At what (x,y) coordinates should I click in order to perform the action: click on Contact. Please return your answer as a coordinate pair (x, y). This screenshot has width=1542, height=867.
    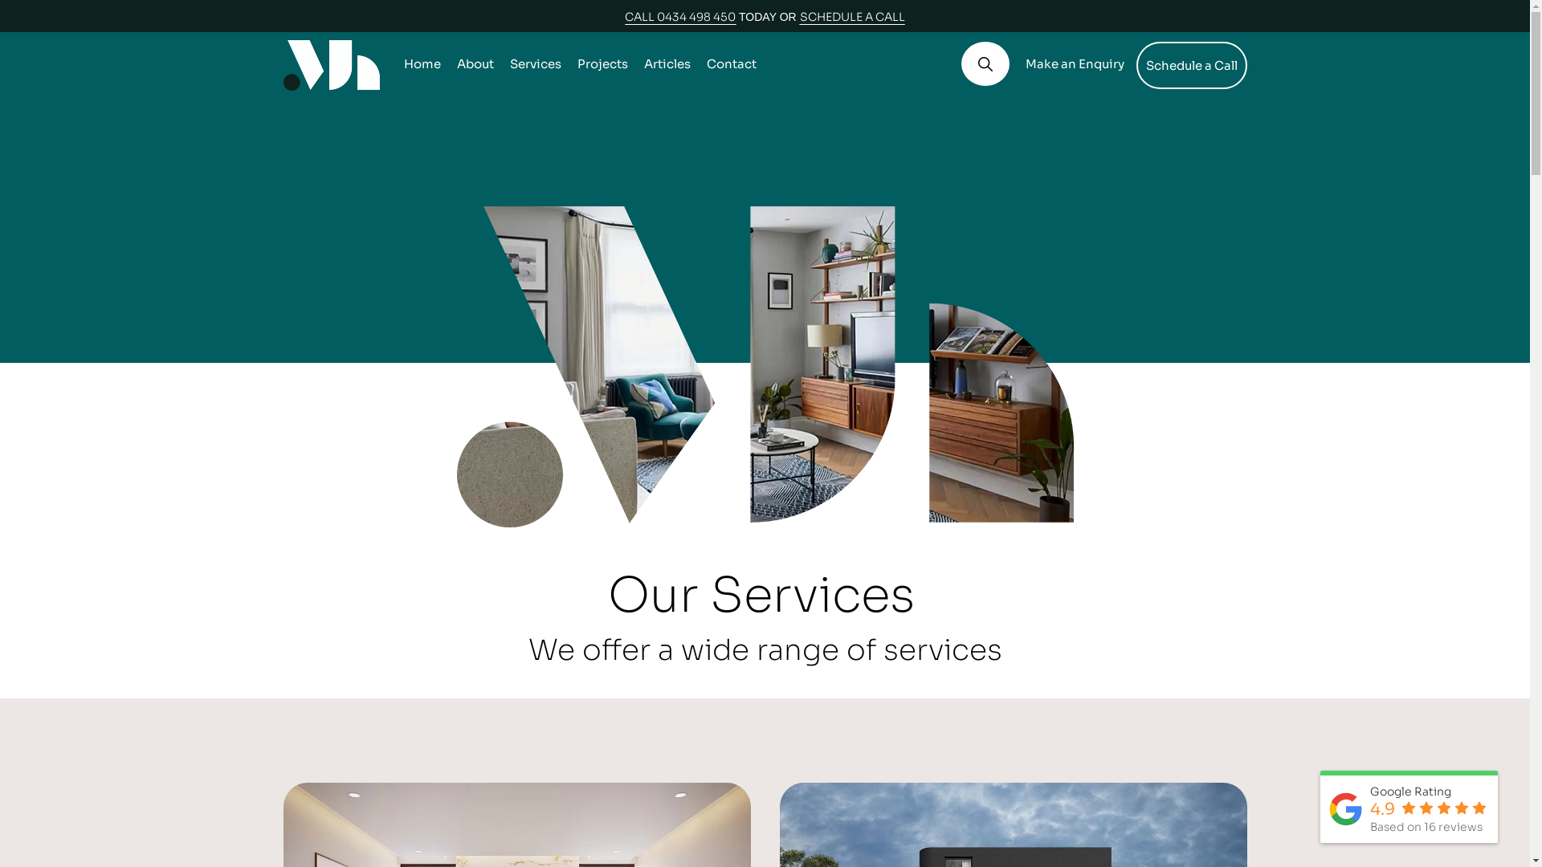
    Looking at the image, I should click on (732, 64).